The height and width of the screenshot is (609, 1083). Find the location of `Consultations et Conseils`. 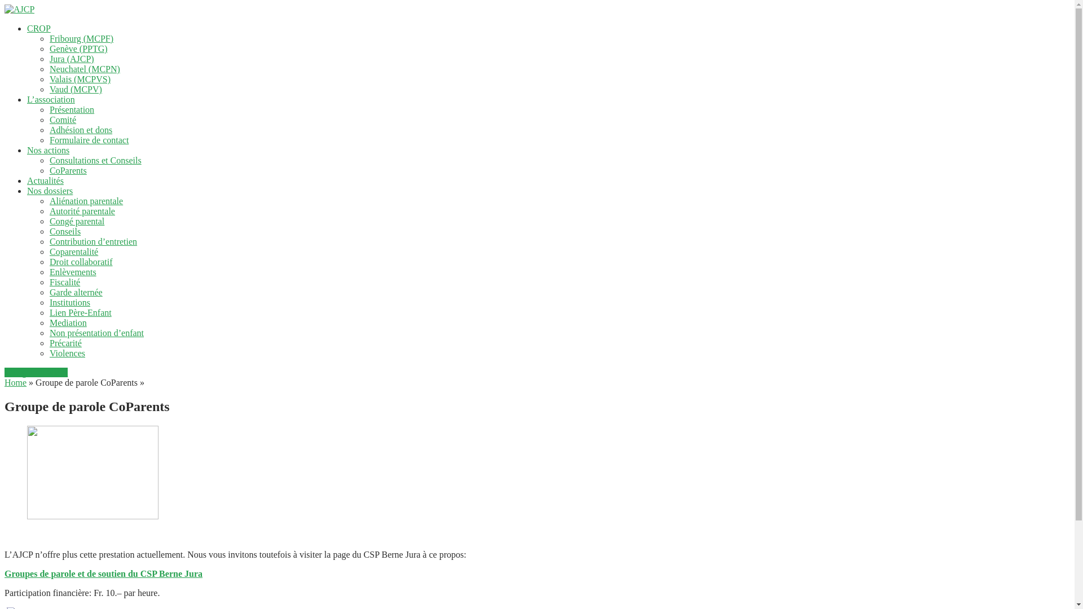

Consultations et Conseils is located at coordinates (96, 160).